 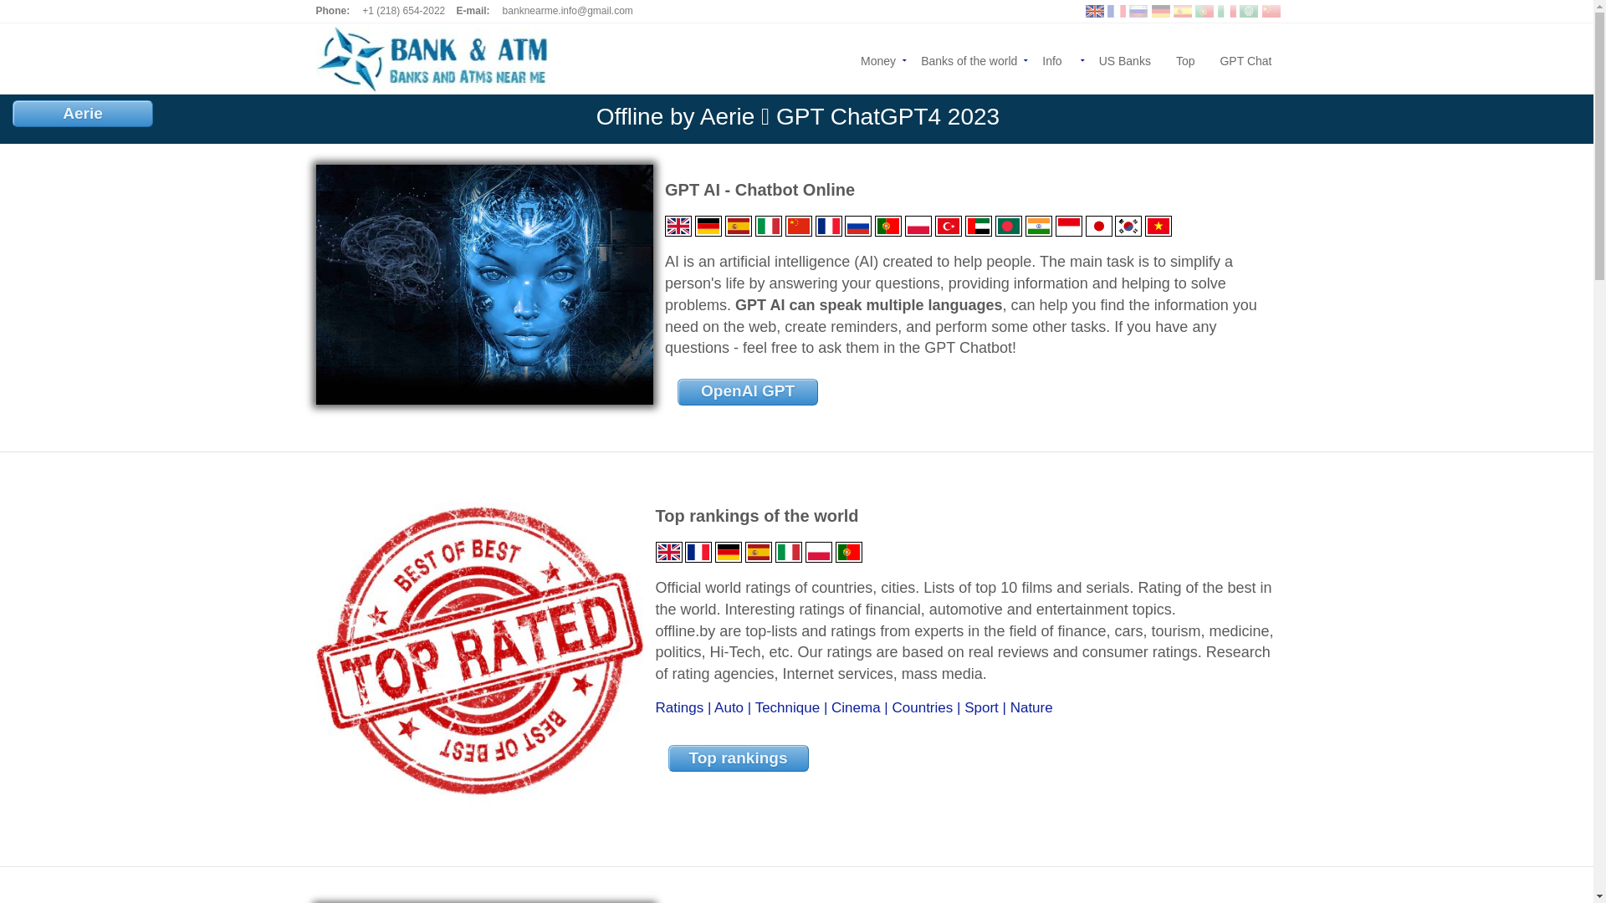 What do you see at coordinates (729, 547) in the screenshot?
I see `Deutsch` at bounding box center [729, 547].